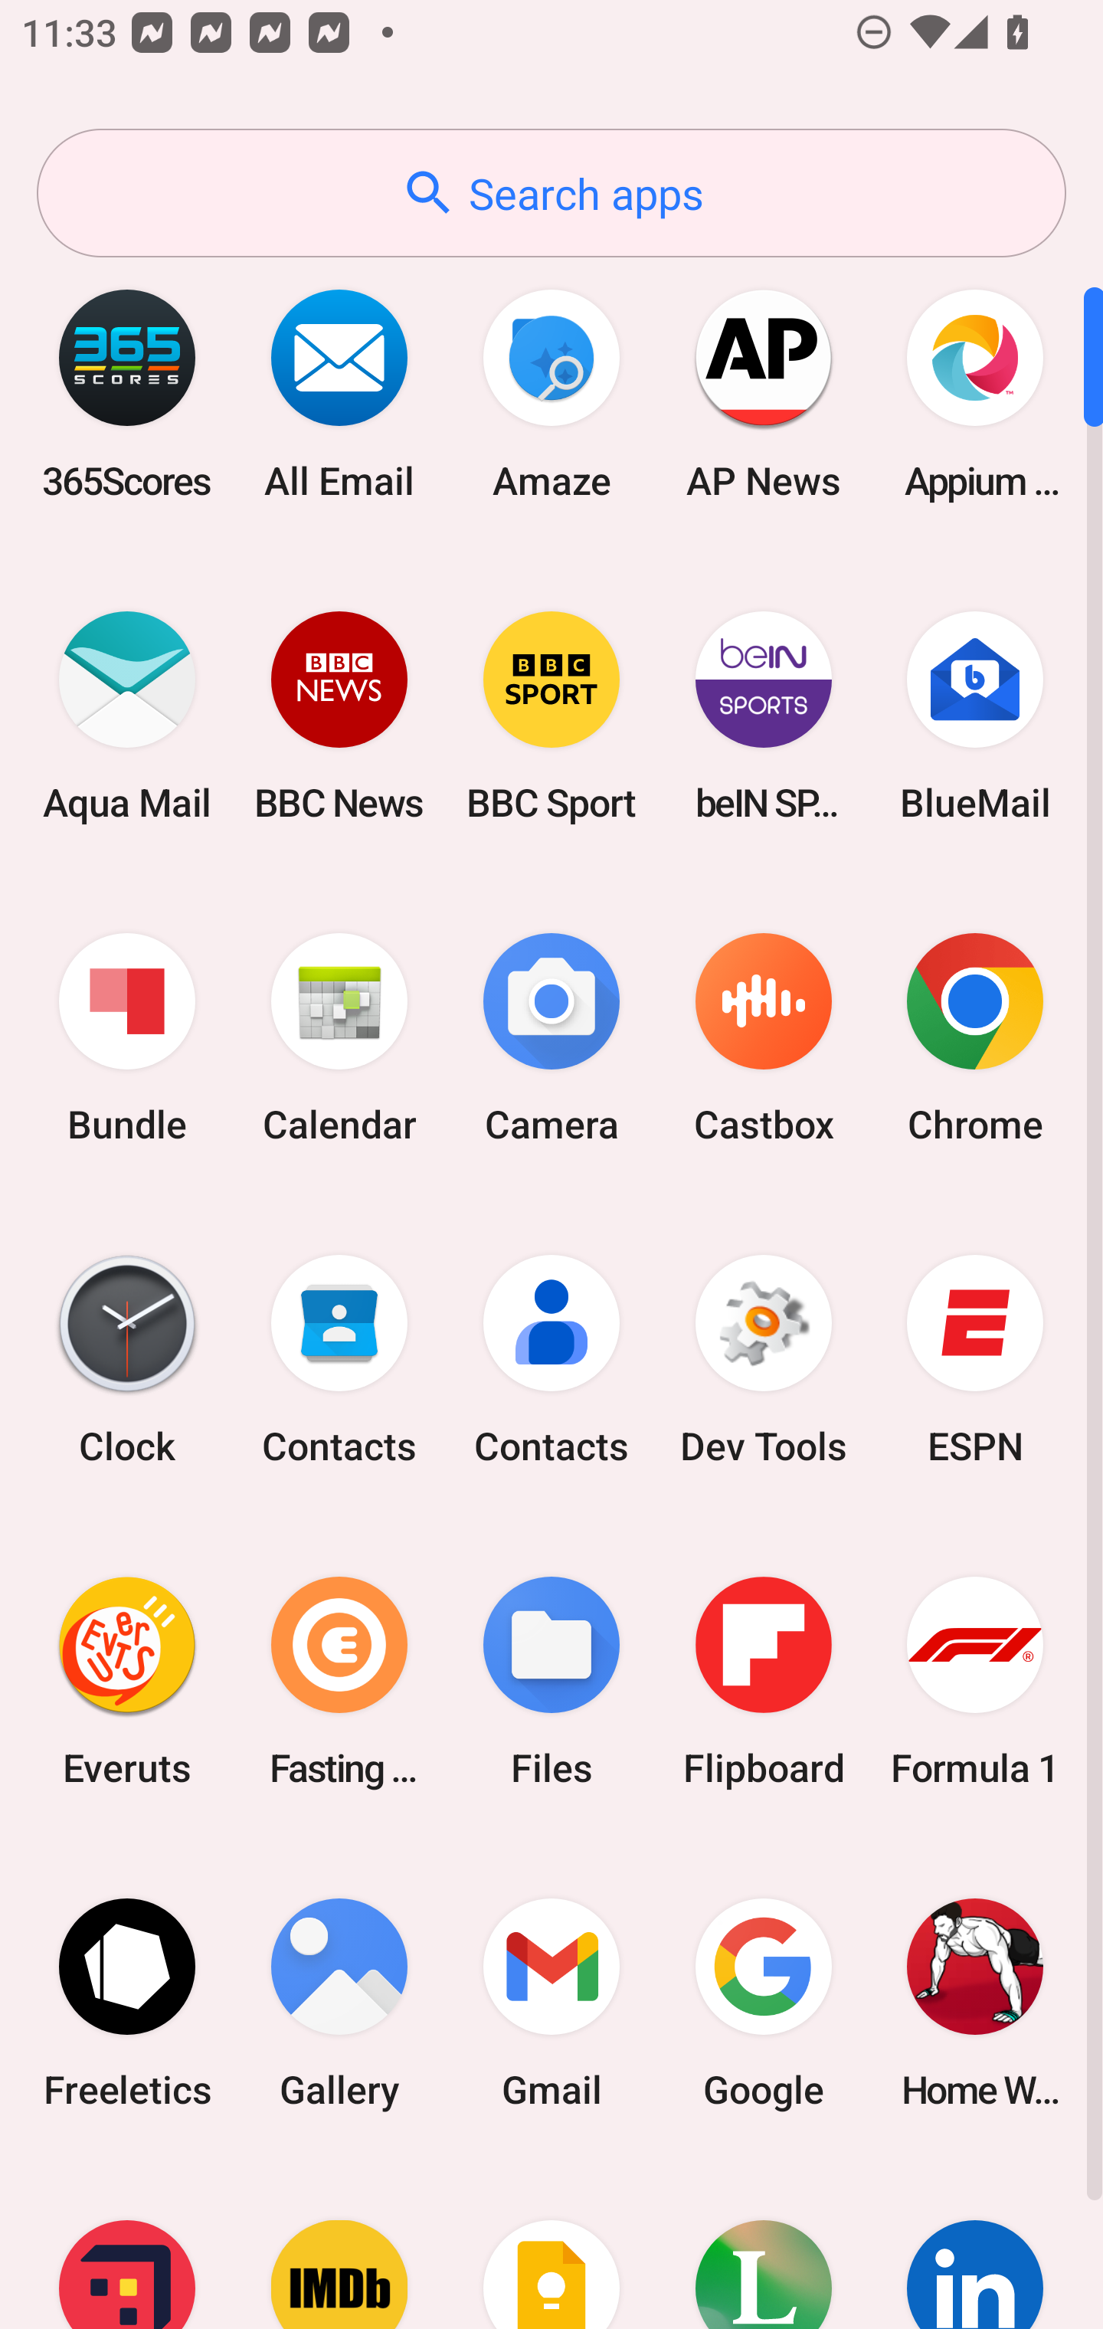  I want to click on Contacts, so click(339, 1360).